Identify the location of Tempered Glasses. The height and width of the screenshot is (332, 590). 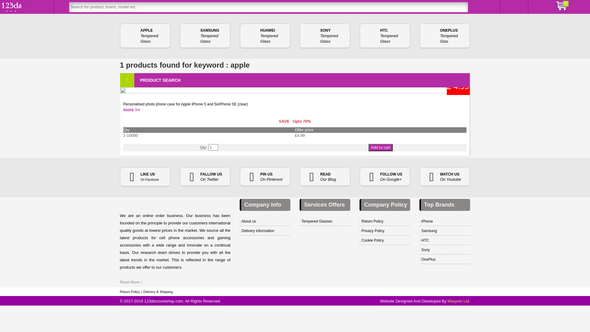
(316, 221).